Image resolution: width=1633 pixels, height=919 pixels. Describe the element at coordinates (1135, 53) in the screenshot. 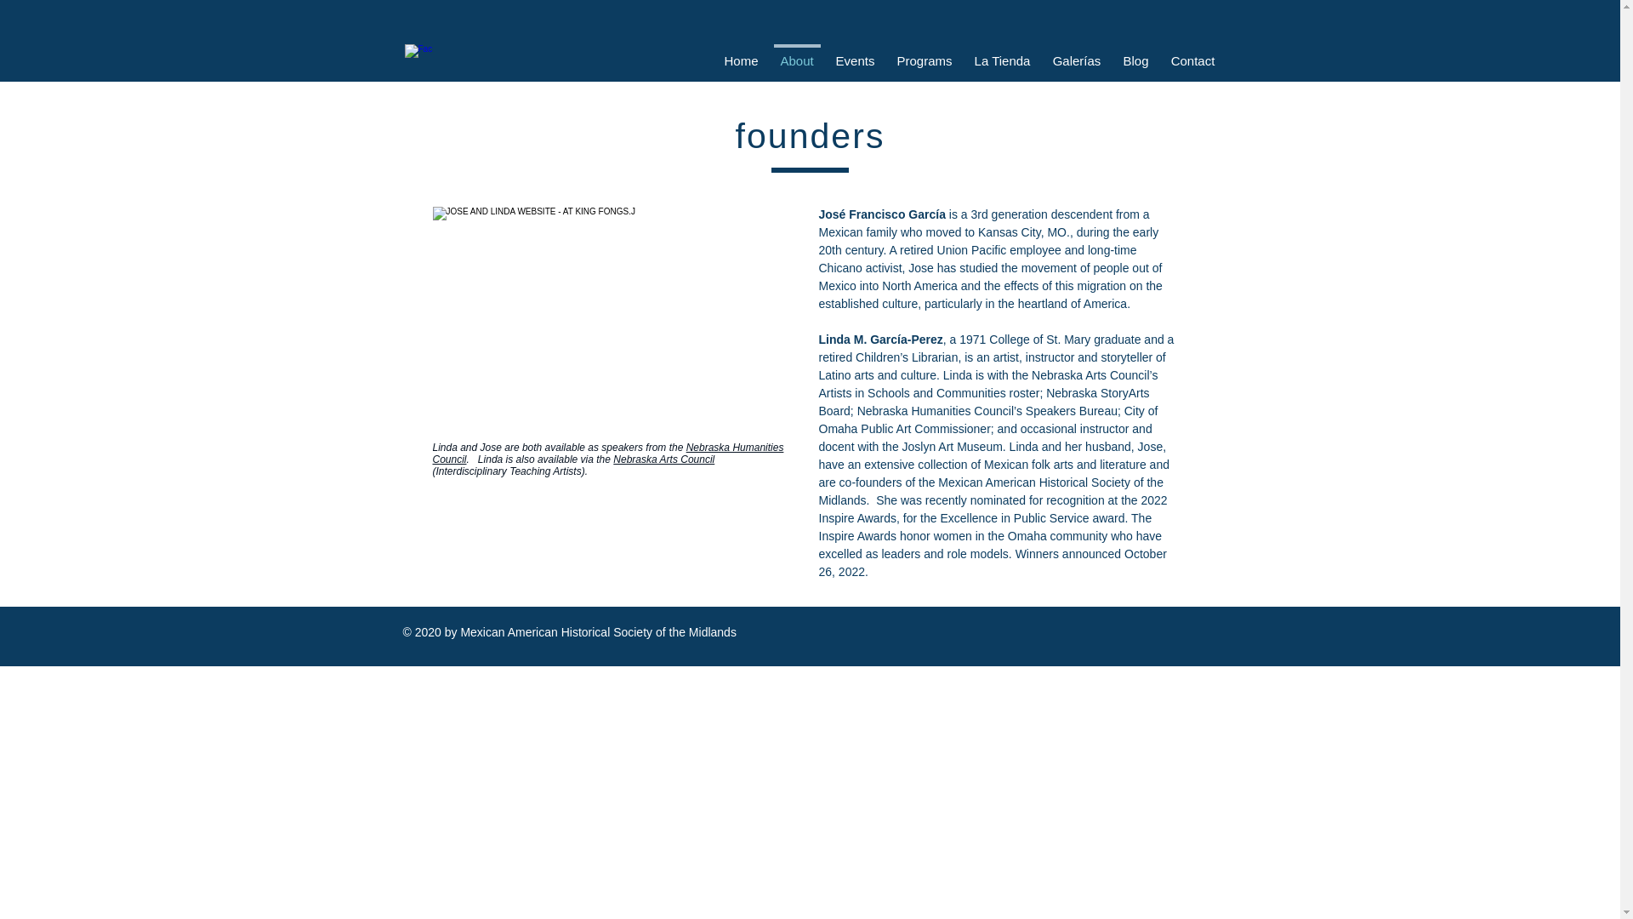

I see `Blog` at that location.